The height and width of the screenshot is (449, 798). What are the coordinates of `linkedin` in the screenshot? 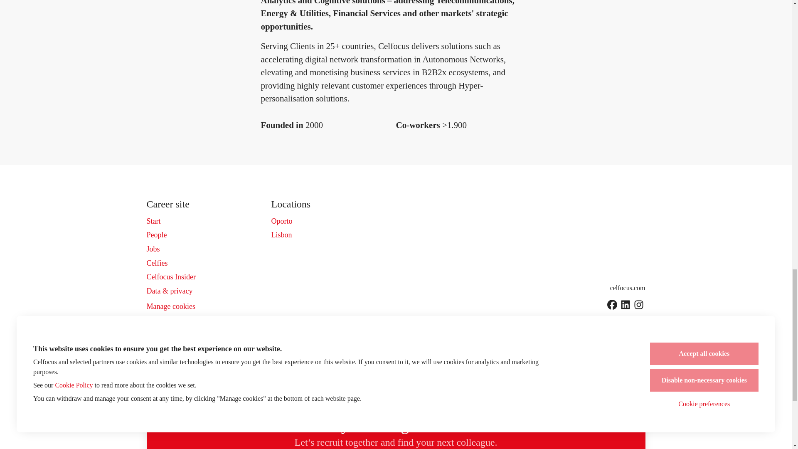 It's located at (625, 305).